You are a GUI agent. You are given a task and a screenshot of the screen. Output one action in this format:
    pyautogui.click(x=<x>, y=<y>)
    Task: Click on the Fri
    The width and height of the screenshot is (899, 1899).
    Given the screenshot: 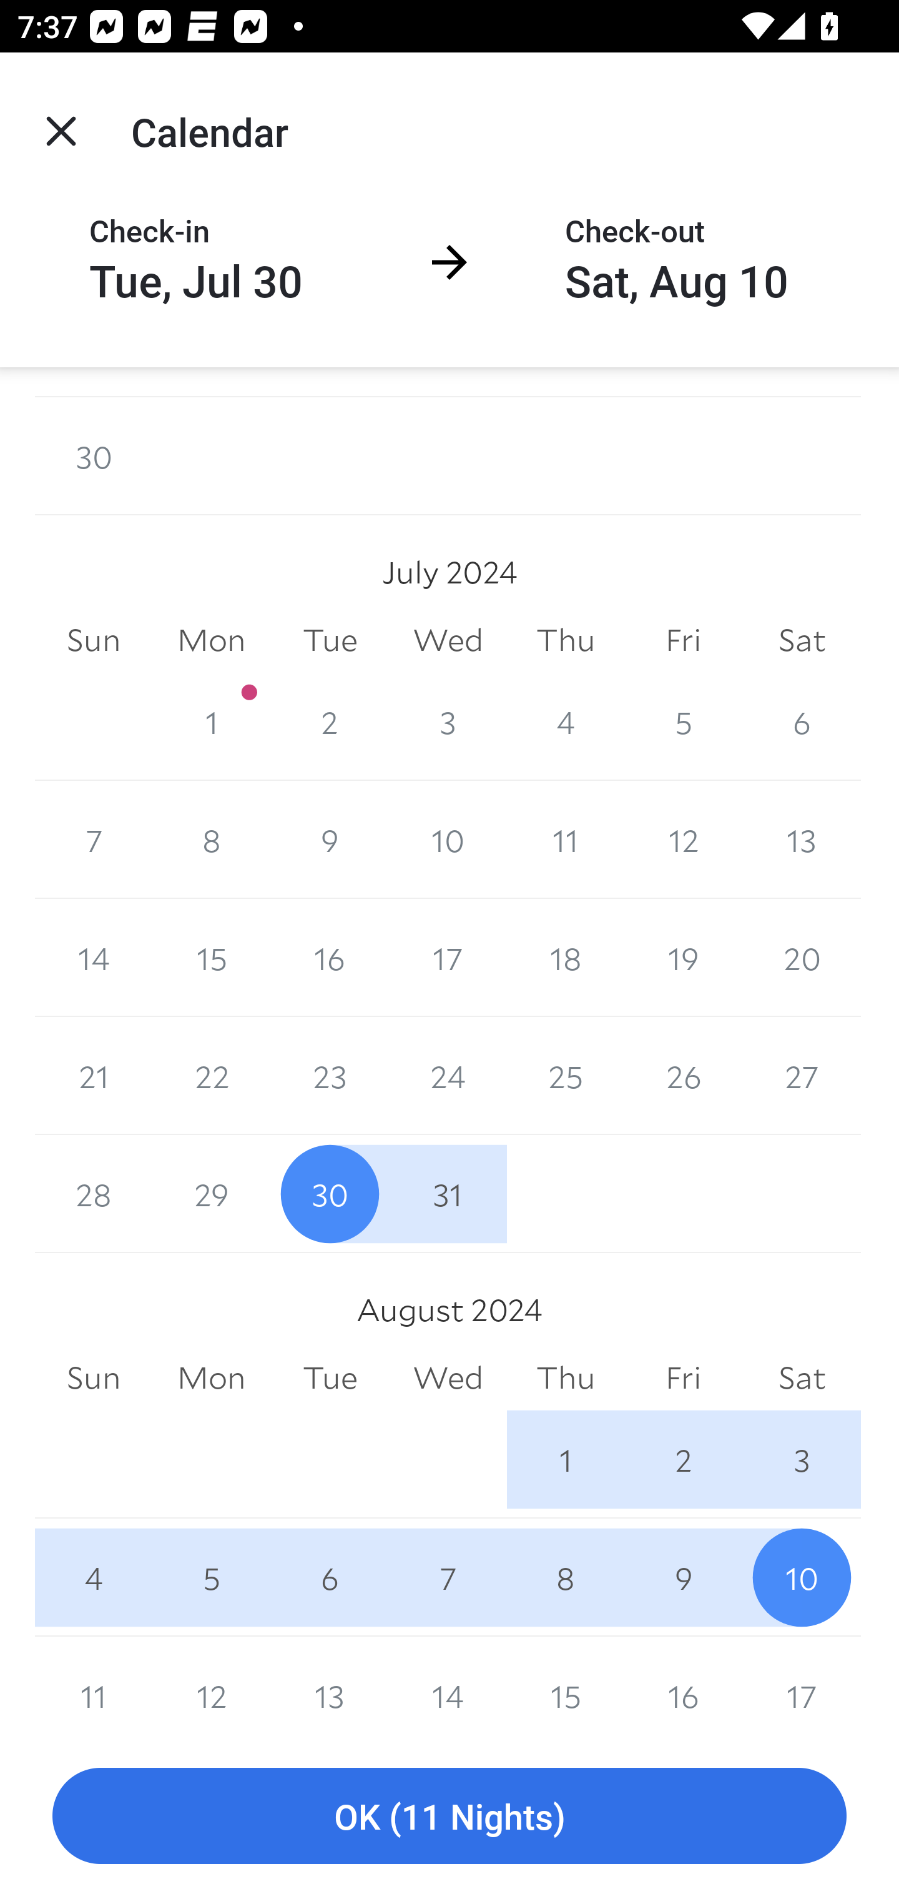 What is the action you would take?
    pyautogui.click(x=683, y=1378)
    